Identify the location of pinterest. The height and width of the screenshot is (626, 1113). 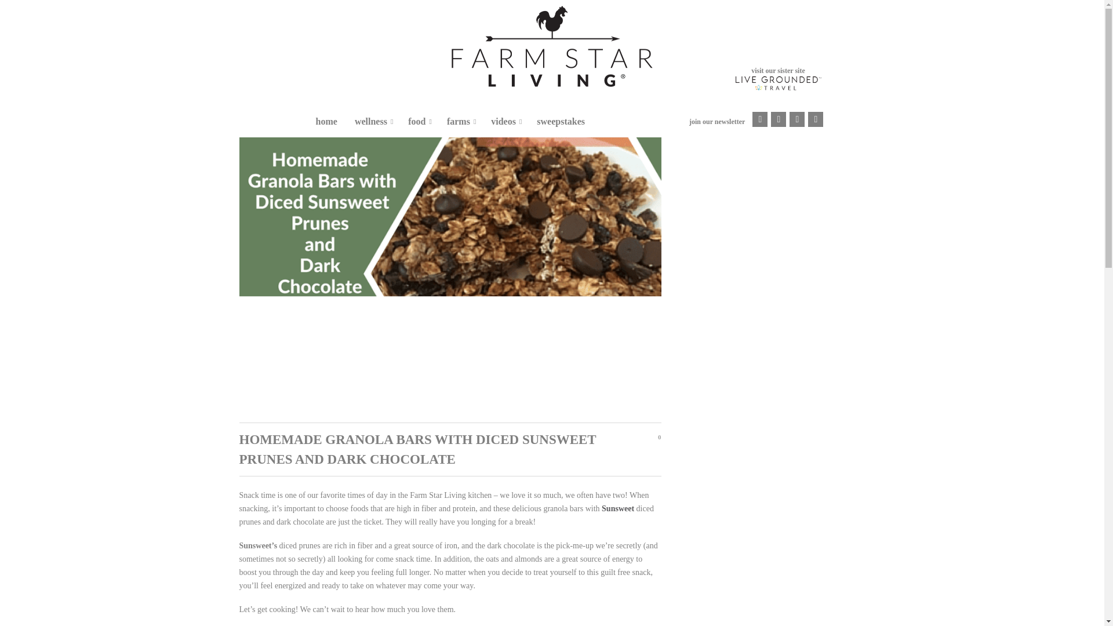
(796, 119).